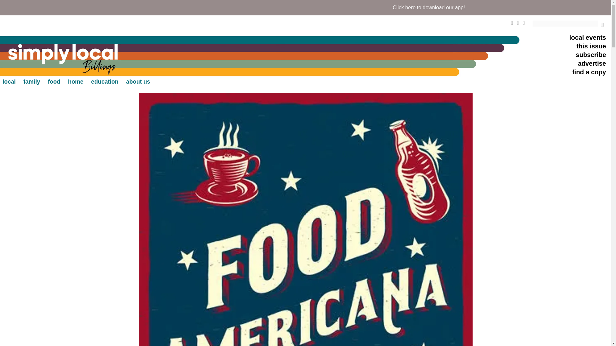 The height and width of the screenshot is (346, 616). Describe the element at coordinates (138, 81) in the screenshot. I see `about us` at that location.